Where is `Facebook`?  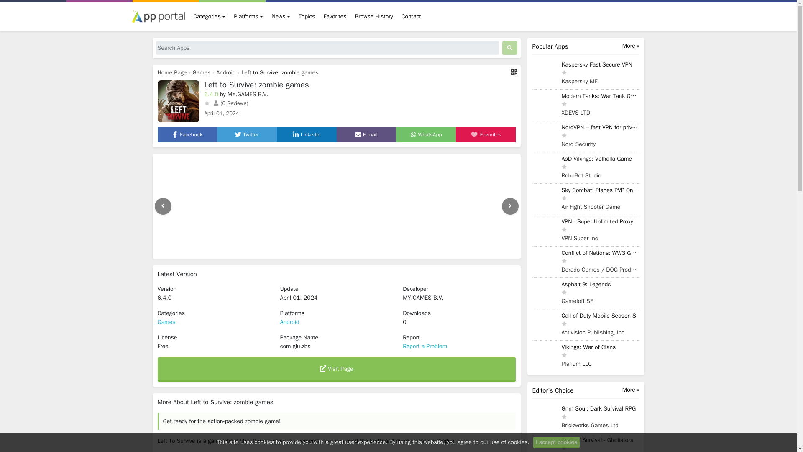 Facebook is located at coordinates (187, 135).